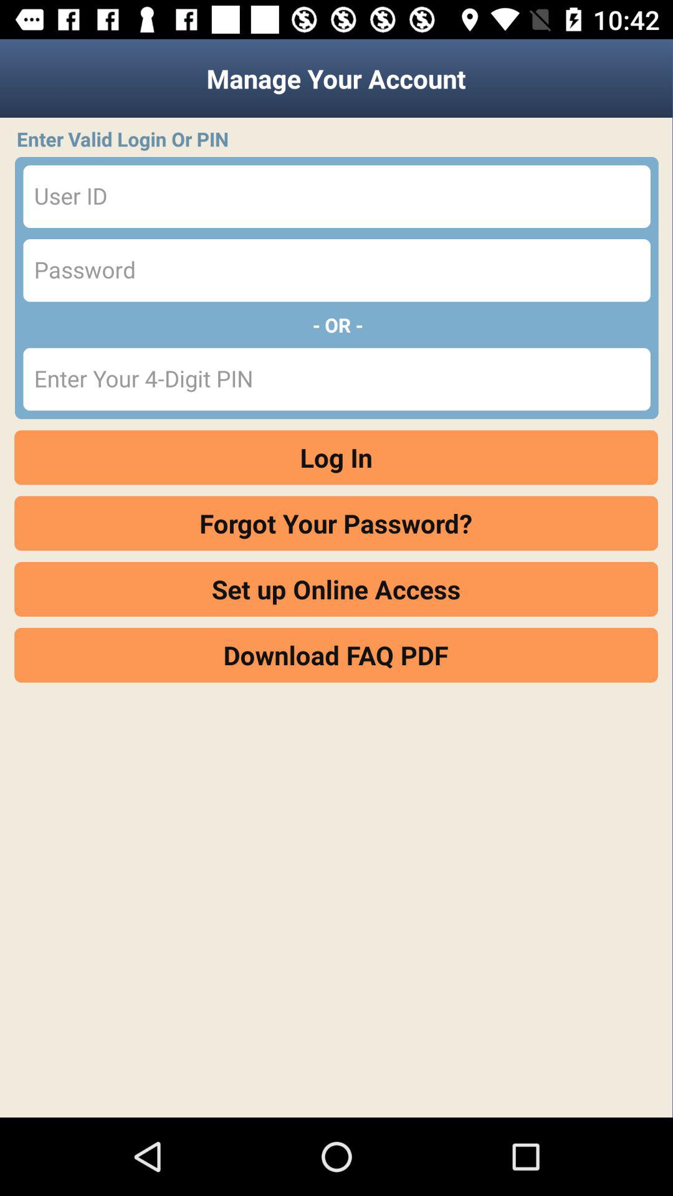  I want to click on enter user id, so click(336, 197).